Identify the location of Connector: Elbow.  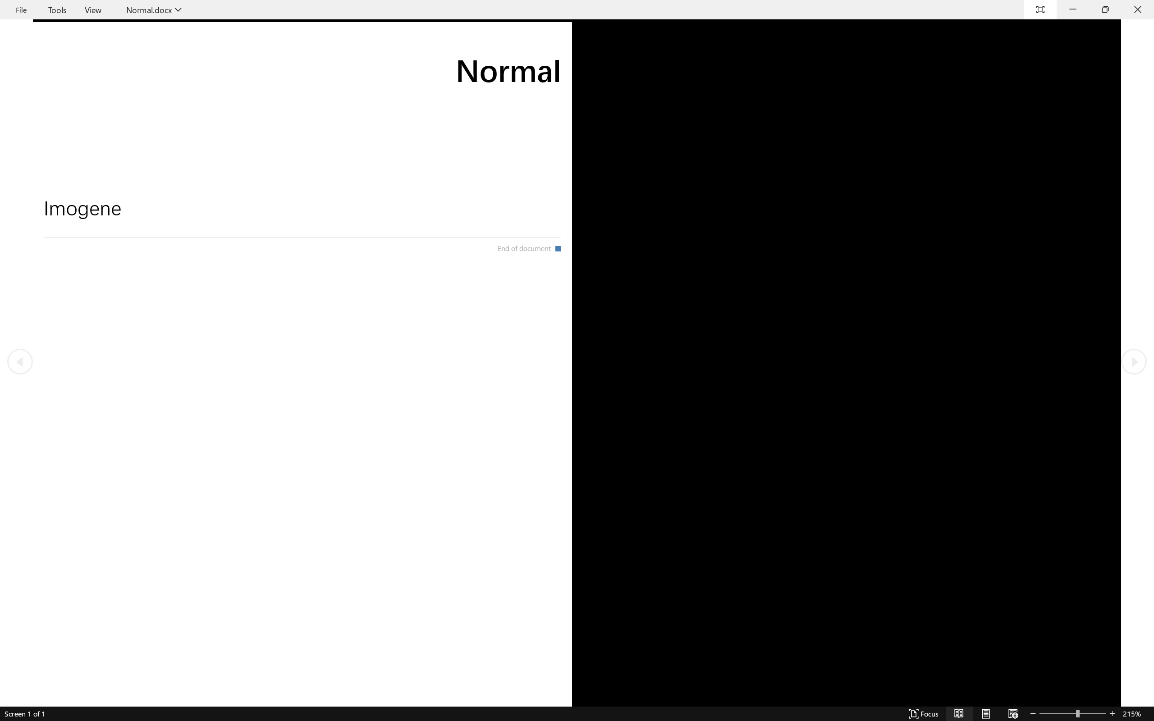
(449, 50).